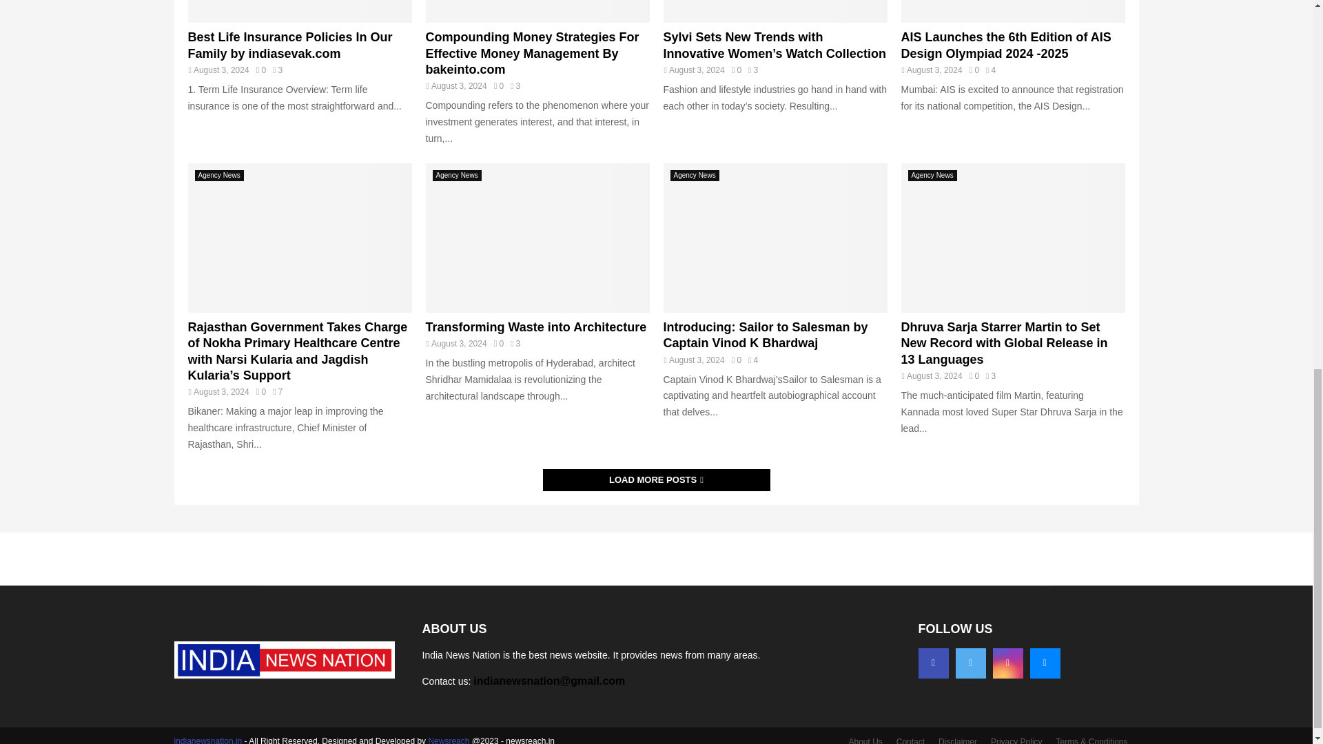 This screenshot has height=744, width=1323. I want to click on 0, so click(260, 391).